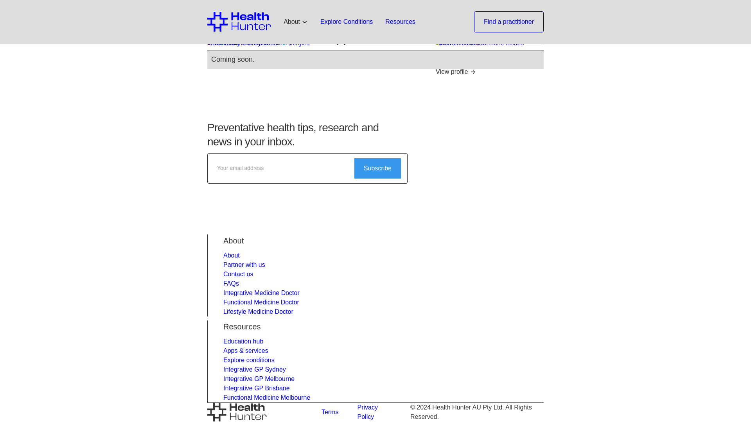 The image size is (751, 422). I want to click on Subscribe, so click(378, 168).